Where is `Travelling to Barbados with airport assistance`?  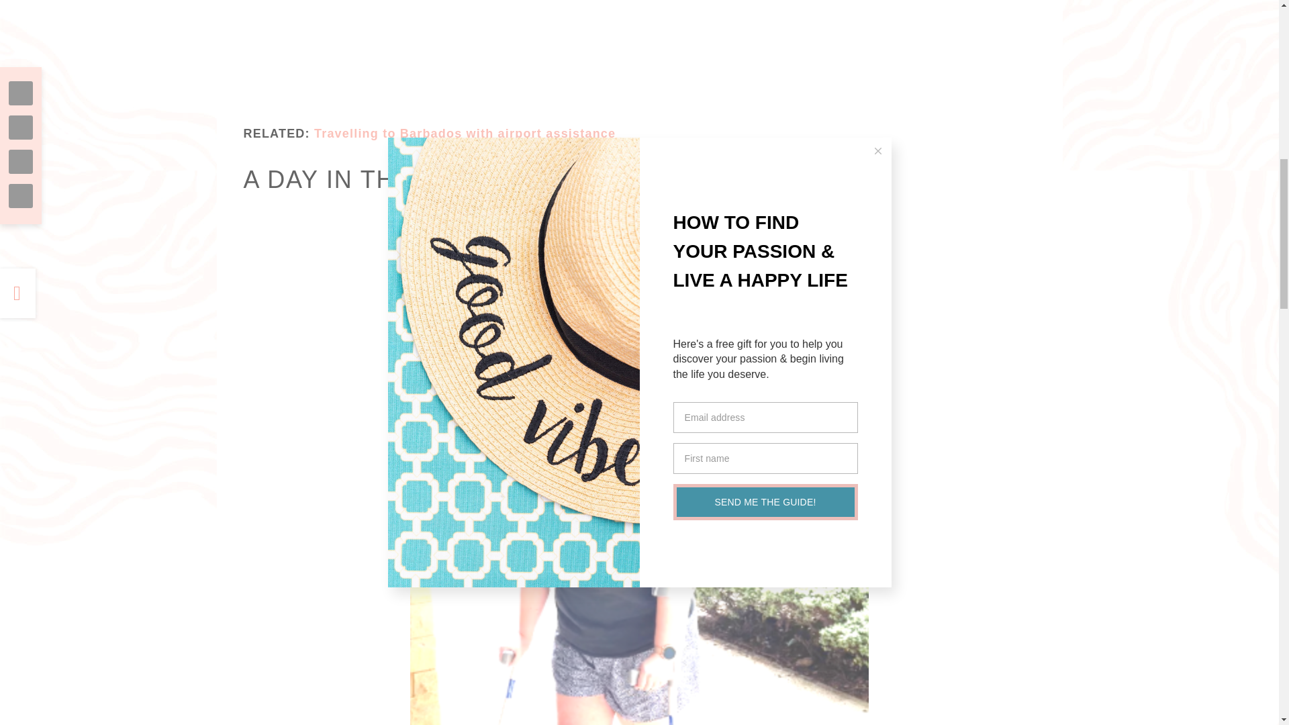 Travelling to Barbados with airport assistance is located at coordinates (465, 134).